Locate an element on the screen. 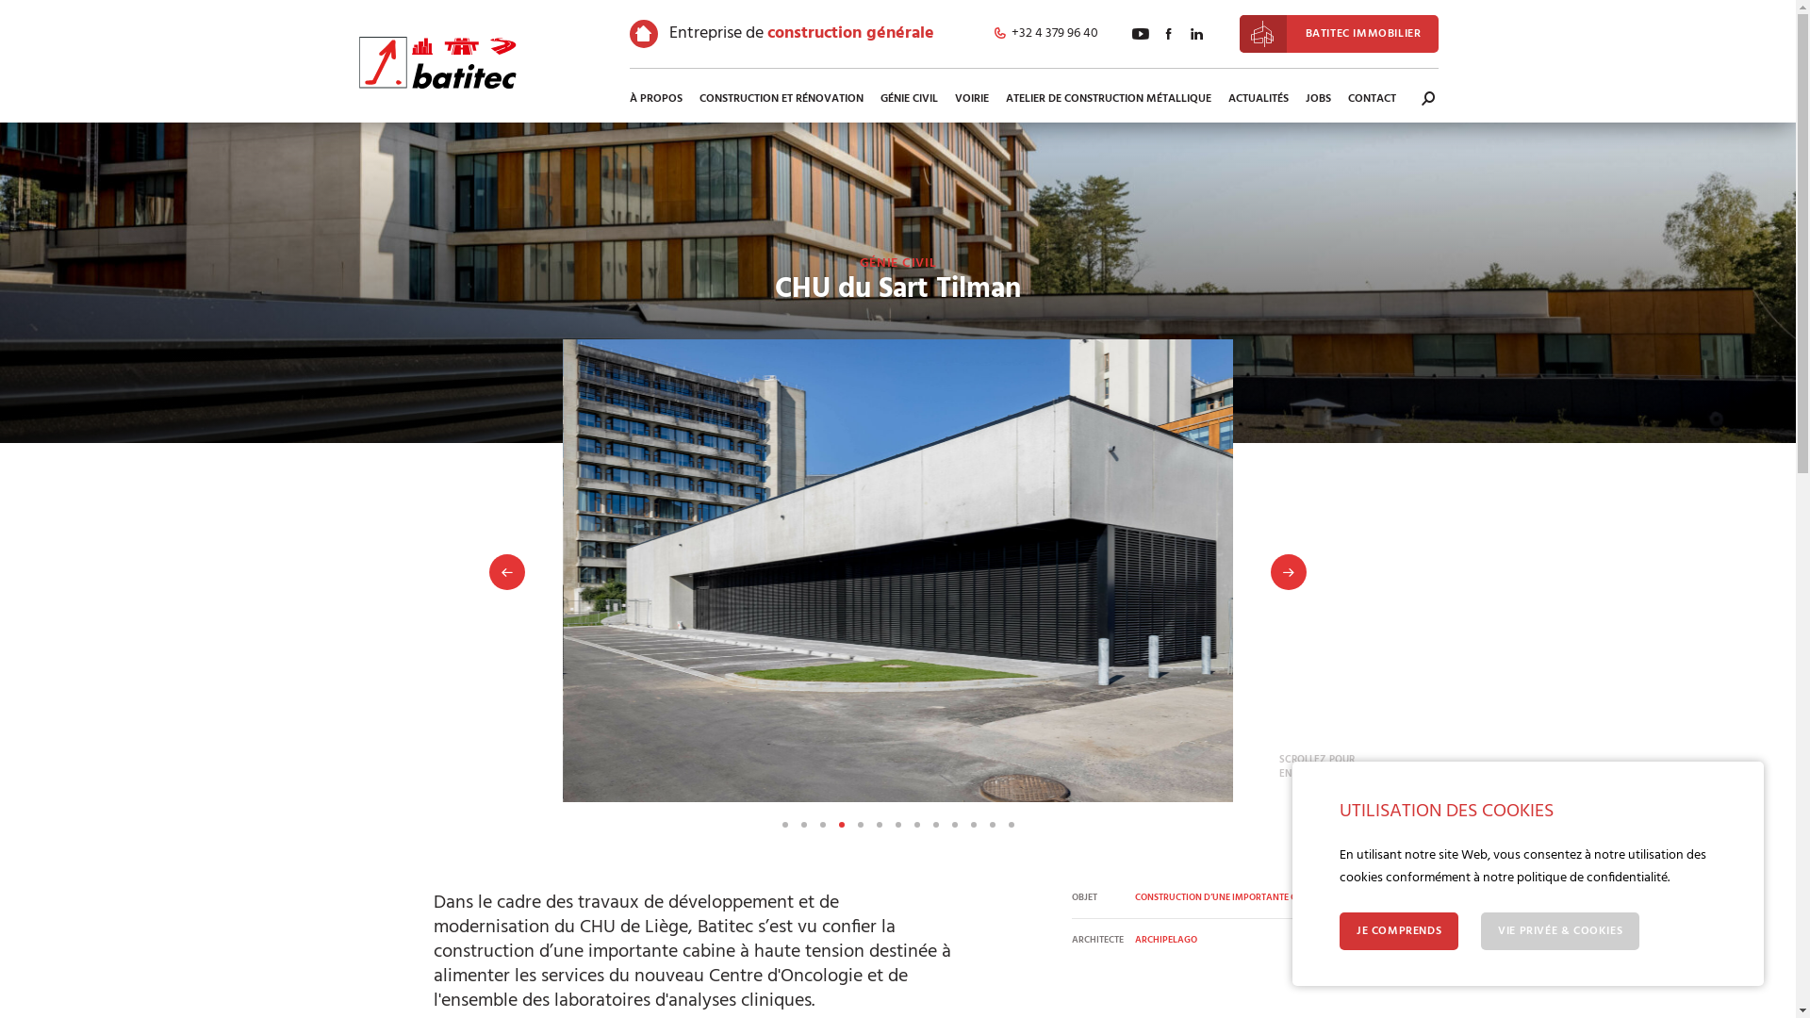  Voir la slide 8 is located at coordinates (916, 825).